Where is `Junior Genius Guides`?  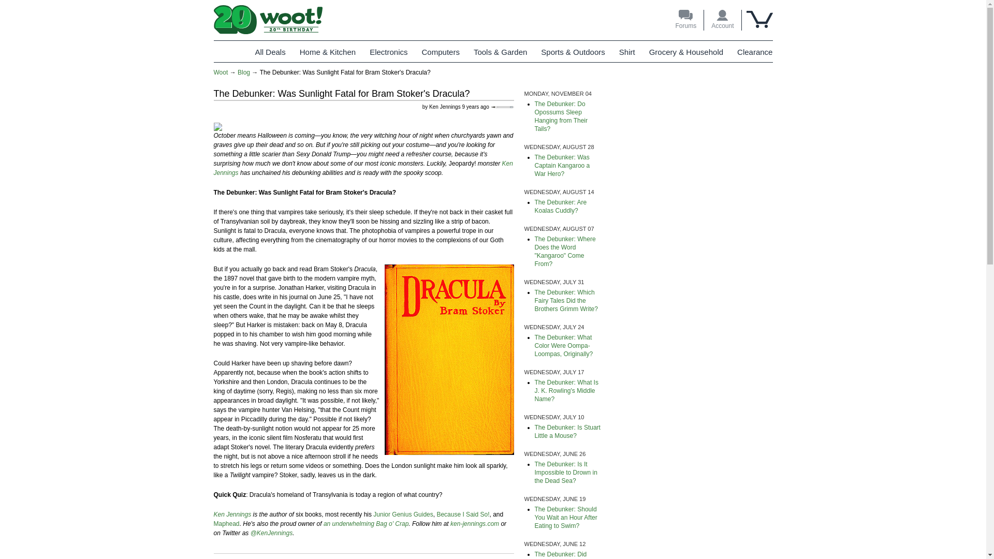 Junior Genius Guides is located at coordinates (403, 514).